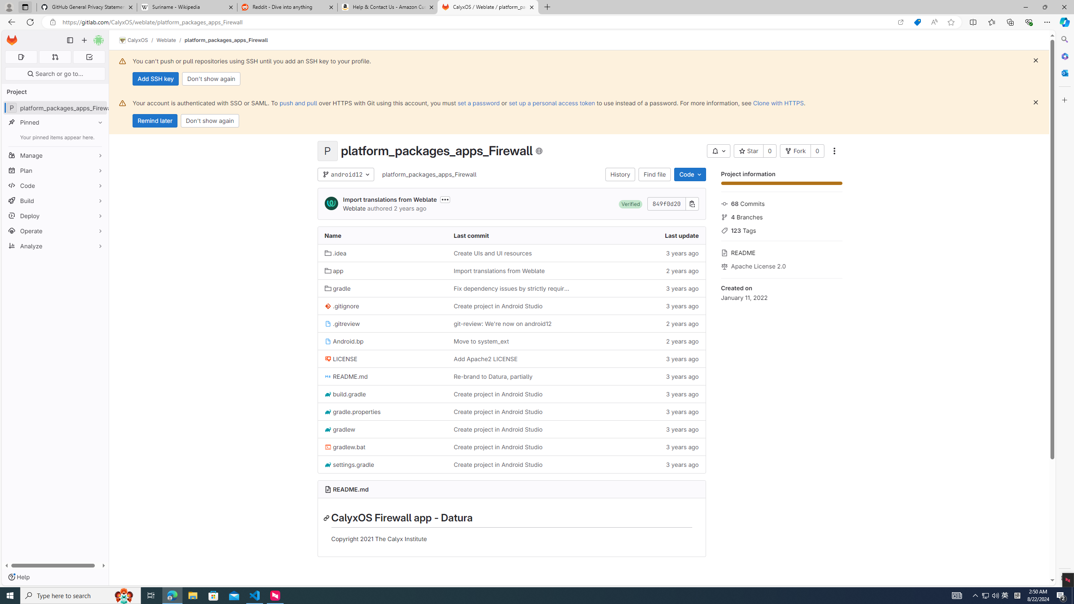 This screenshot has width=1074, height=604. I want to click on  Star, so click(748, 151).